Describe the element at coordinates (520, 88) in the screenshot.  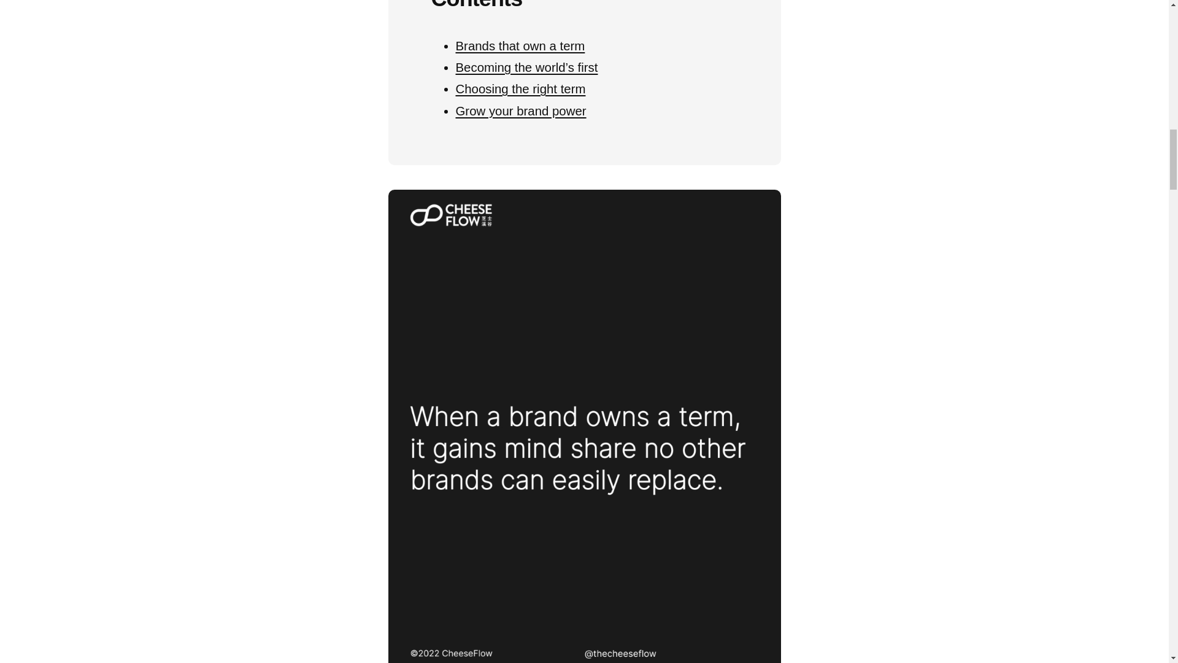
I see `Choosing the right term` at that location.